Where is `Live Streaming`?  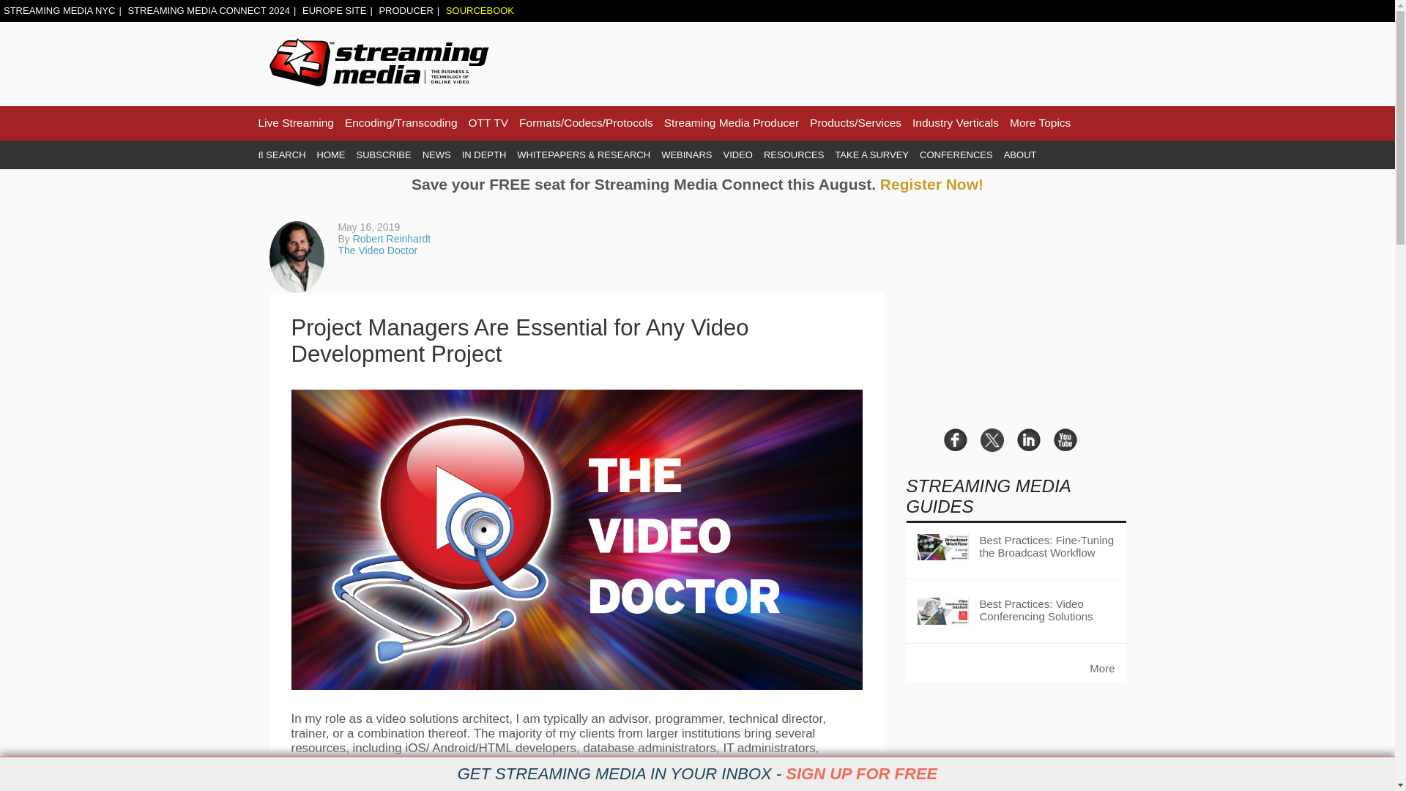
Live Streaming is located at coordinates (295, 123).